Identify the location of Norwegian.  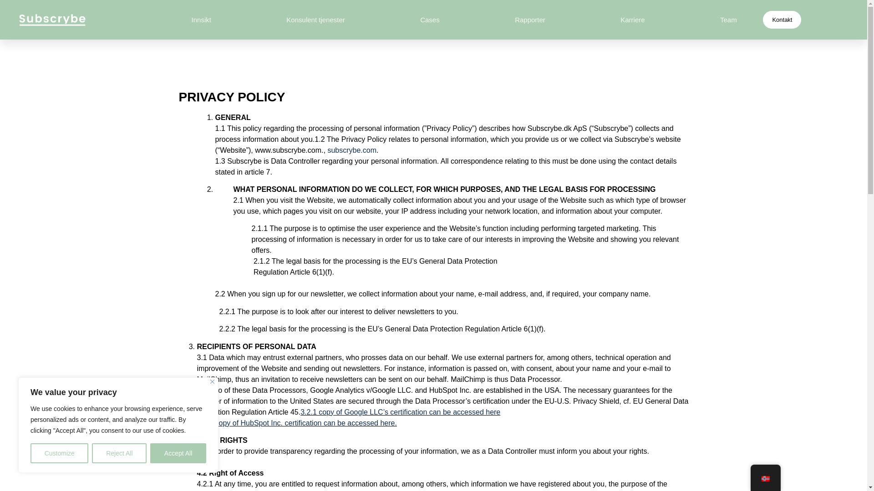
(765, 478).